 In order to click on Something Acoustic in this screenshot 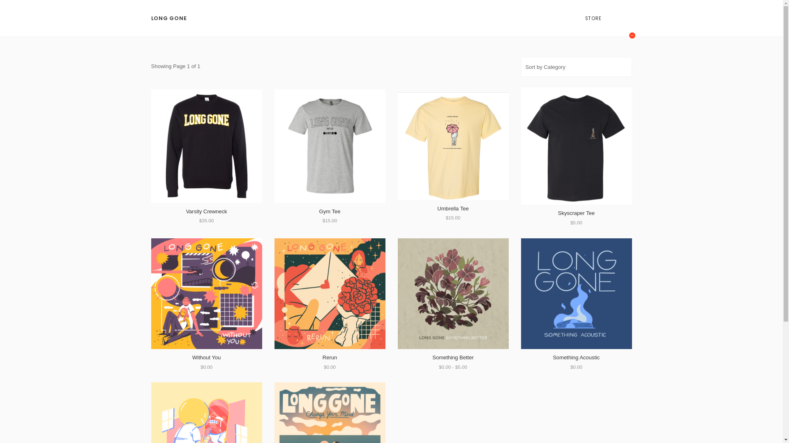, I will do `click(576, 358)`.